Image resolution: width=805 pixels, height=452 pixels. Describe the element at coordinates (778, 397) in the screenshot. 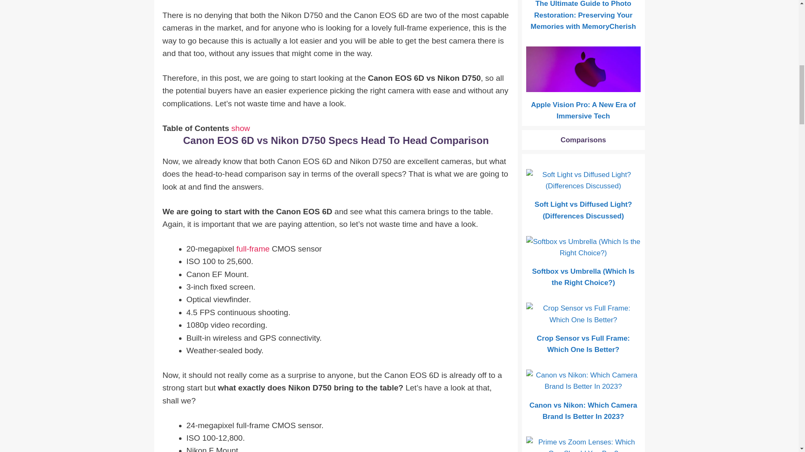

I see `Scroll back to top` at that location.